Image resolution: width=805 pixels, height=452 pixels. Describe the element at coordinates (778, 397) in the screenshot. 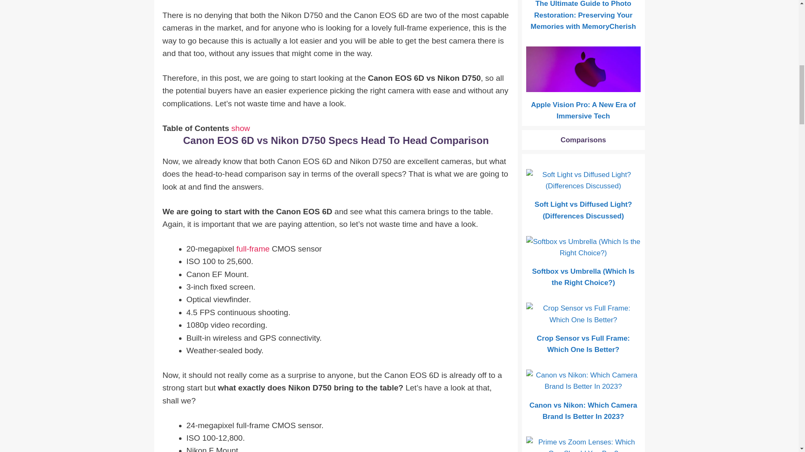

I see `Scroll back to top` at that location.